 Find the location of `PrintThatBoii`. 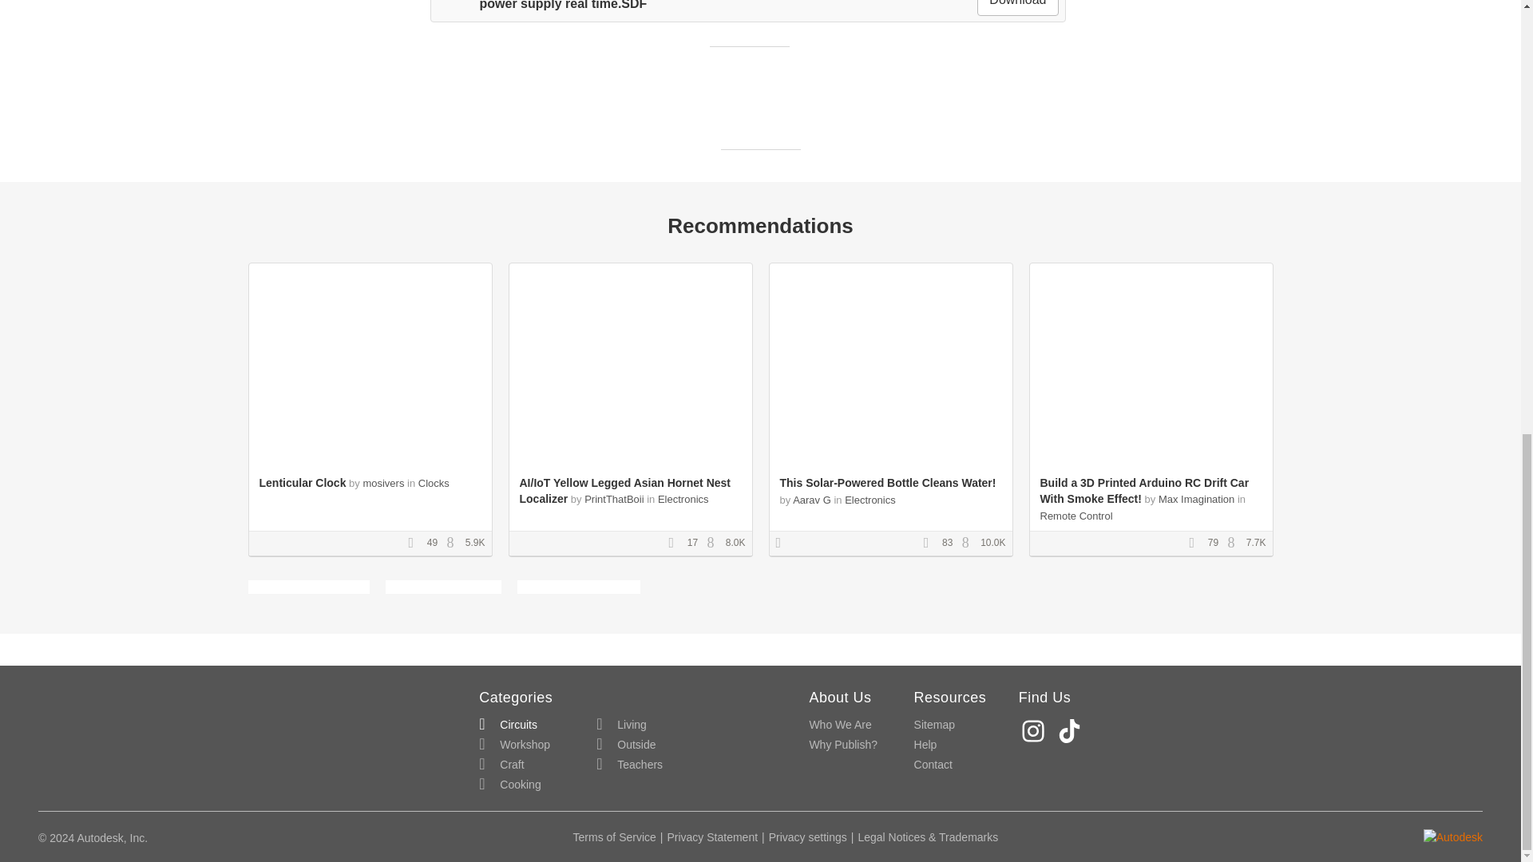

PrintThatBoii is located at coordinates (615, 498).